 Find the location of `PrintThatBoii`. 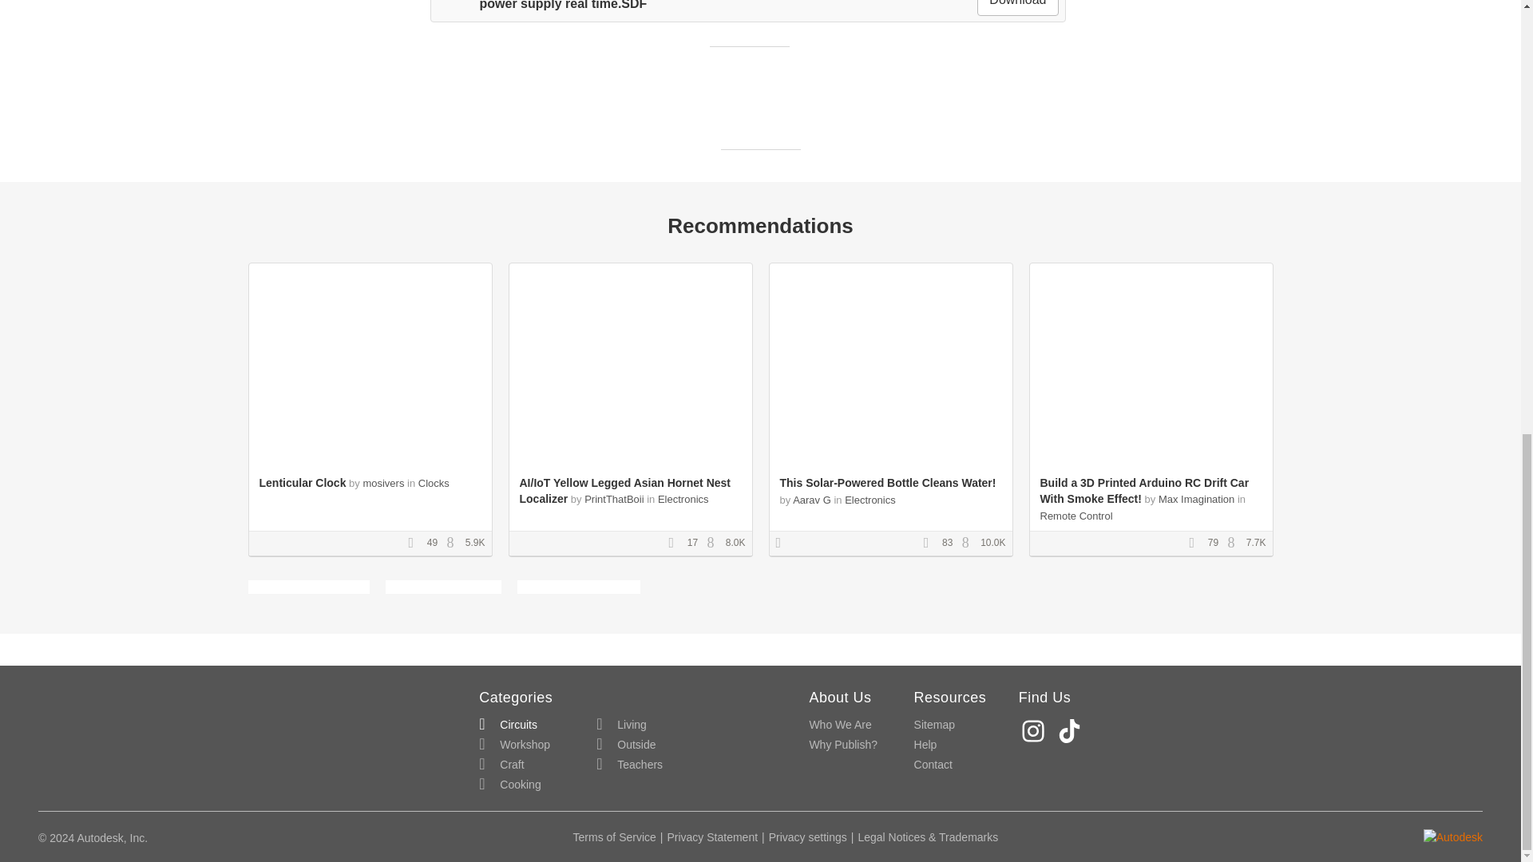

PrintThatBoii is located at coordinates (615, 498).